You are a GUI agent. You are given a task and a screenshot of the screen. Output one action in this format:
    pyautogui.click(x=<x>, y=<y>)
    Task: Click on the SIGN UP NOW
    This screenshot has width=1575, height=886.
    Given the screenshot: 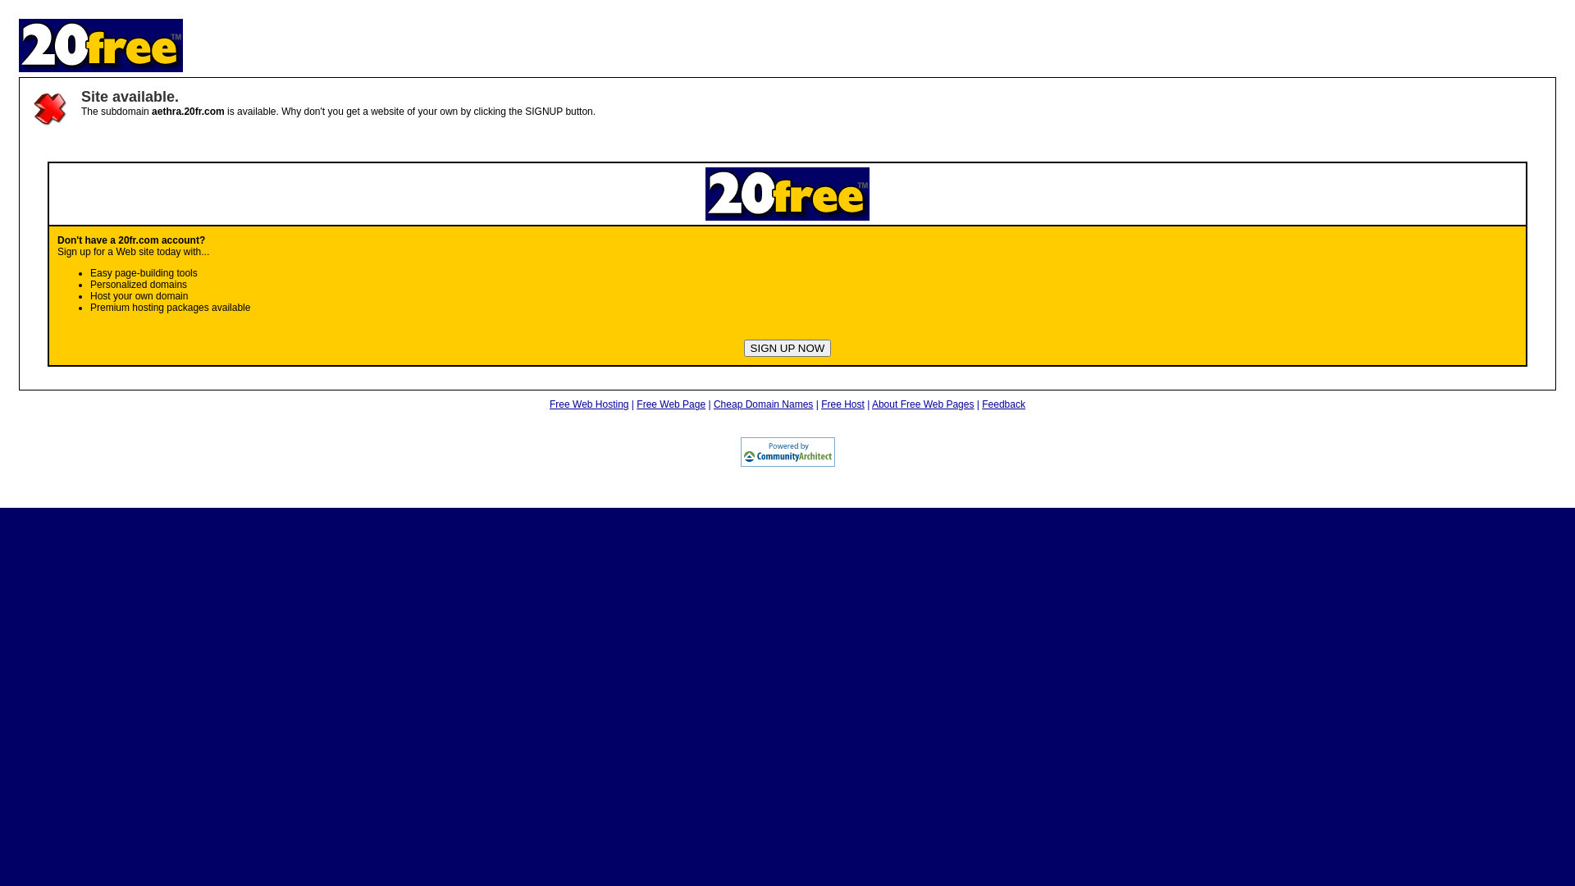 What is the action you would take?
    pyautogui.click(x=787, y=348)
    